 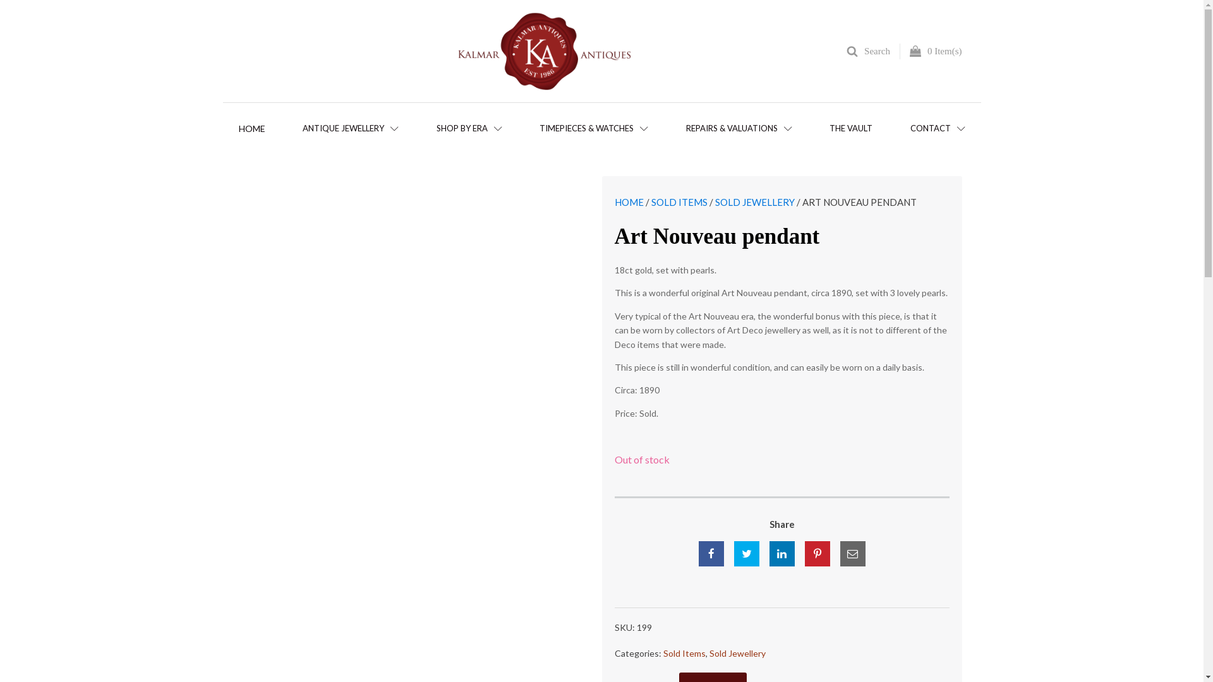 What do you see at coordinates (679, 202) in the screenshot?
I see `SOLD ITEMS` at bounding box center [679, 202].